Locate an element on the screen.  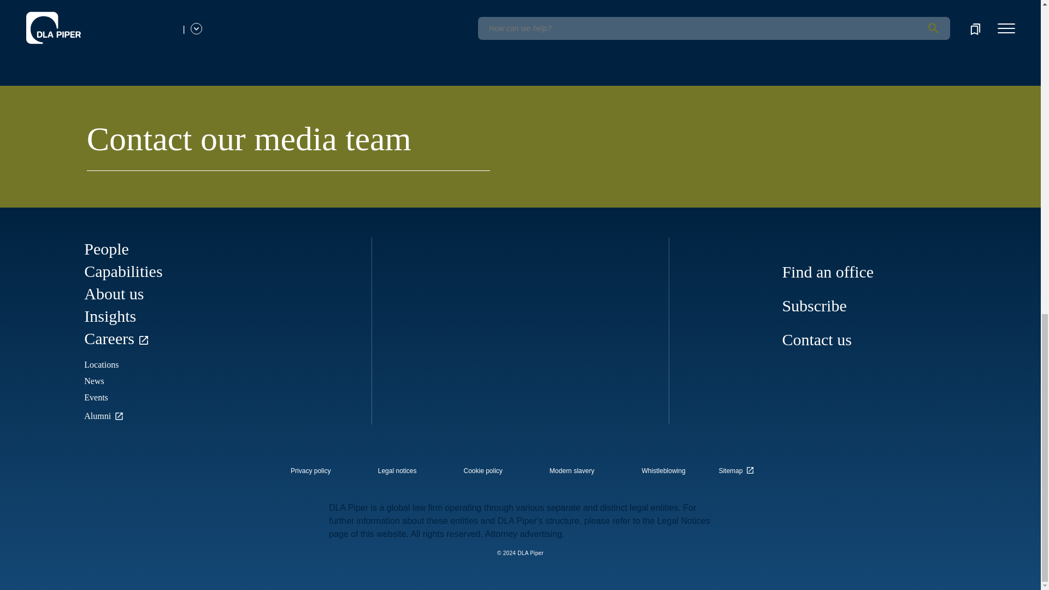
external is located at coordinates (738, 468).